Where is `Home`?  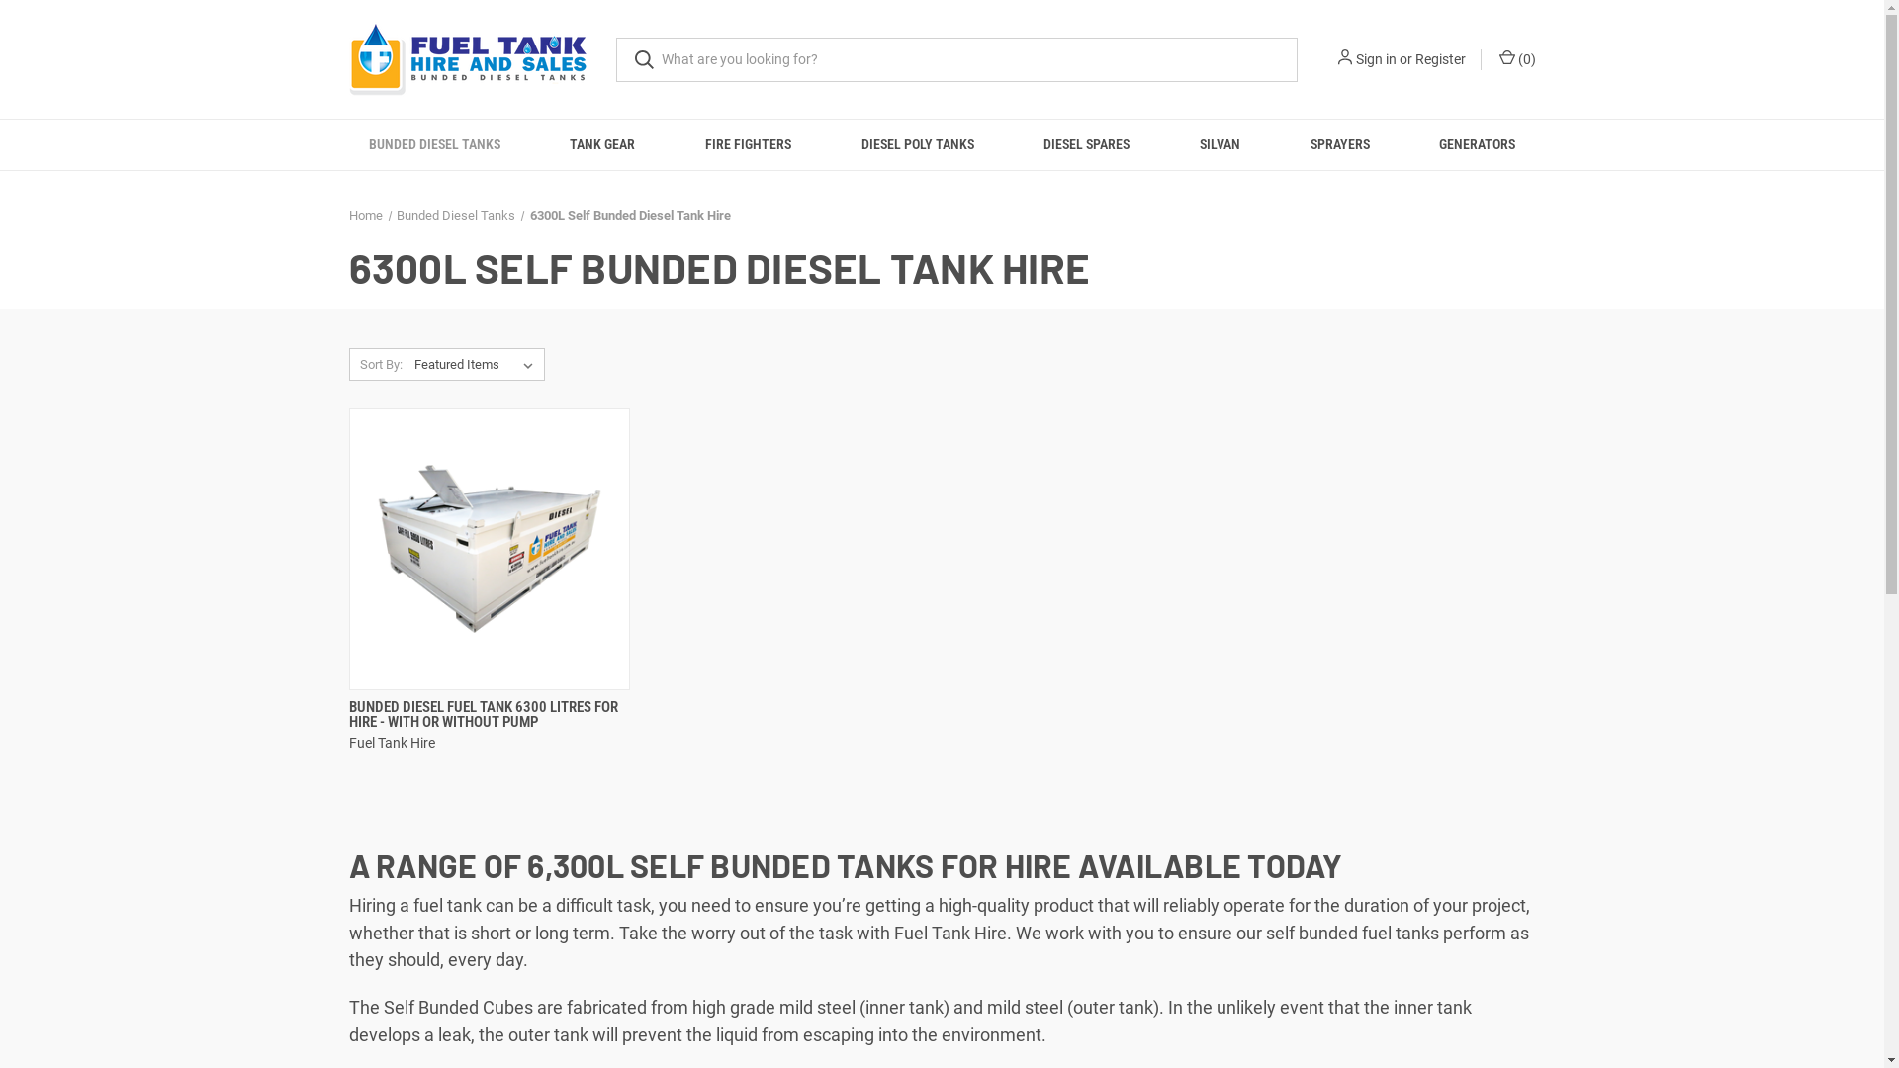
Home is located at coordinates (365, 216).